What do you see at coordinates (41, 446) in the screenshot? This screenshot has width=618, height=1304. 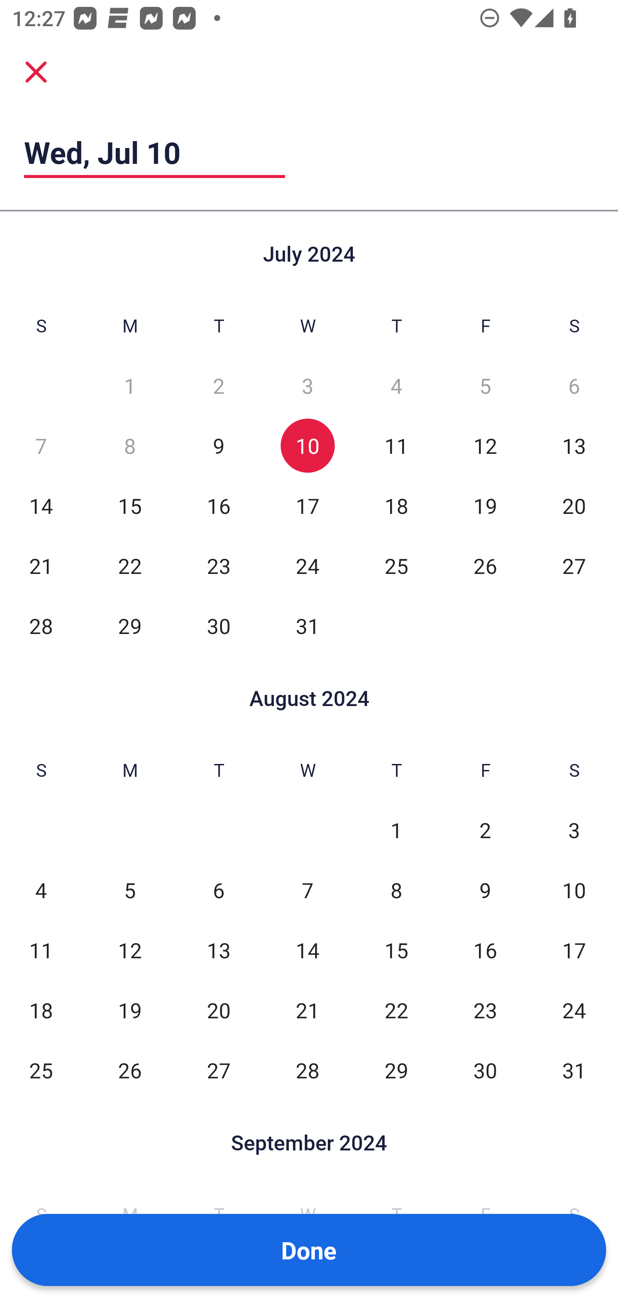 I see `7 Sun, Jul 7, Not Selected` at bounding box center [41, 446].